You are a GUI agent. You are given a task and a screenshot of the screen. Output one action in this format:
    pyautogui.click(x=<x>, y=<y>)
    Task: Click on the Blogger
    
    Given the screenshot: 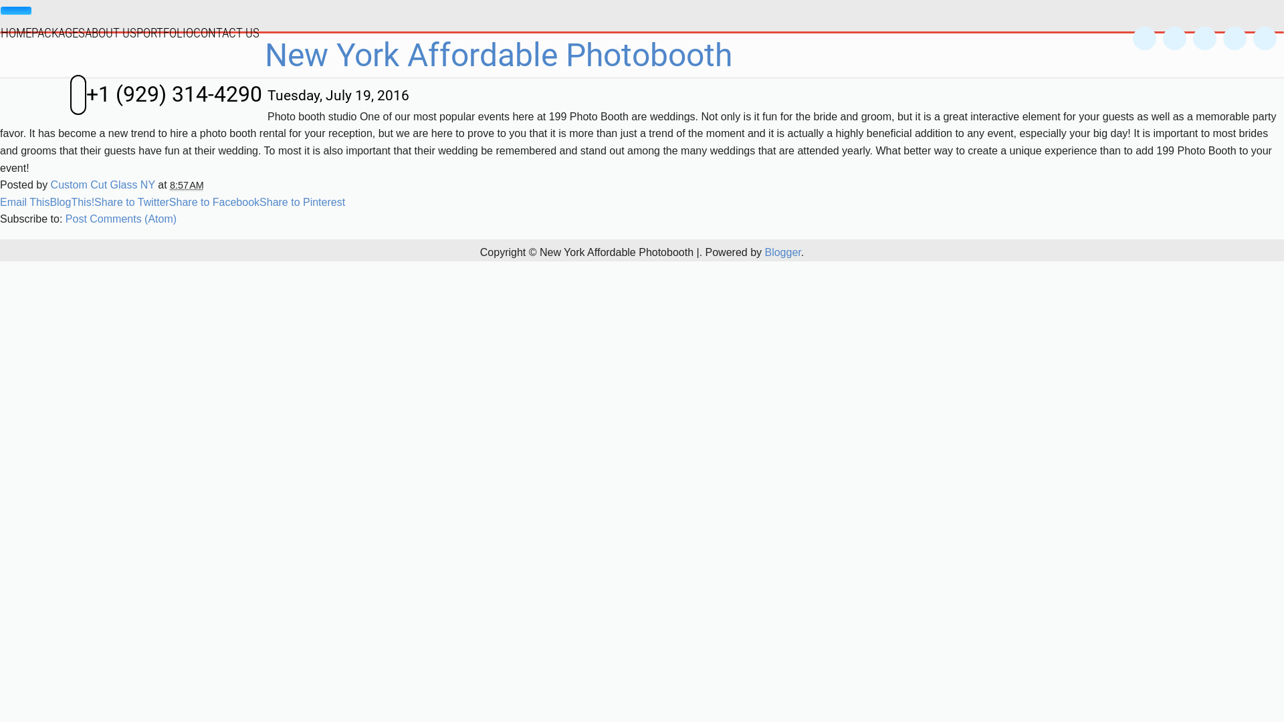 What is the action you would take?
    pyautogui.click(x=782, y=253)
    